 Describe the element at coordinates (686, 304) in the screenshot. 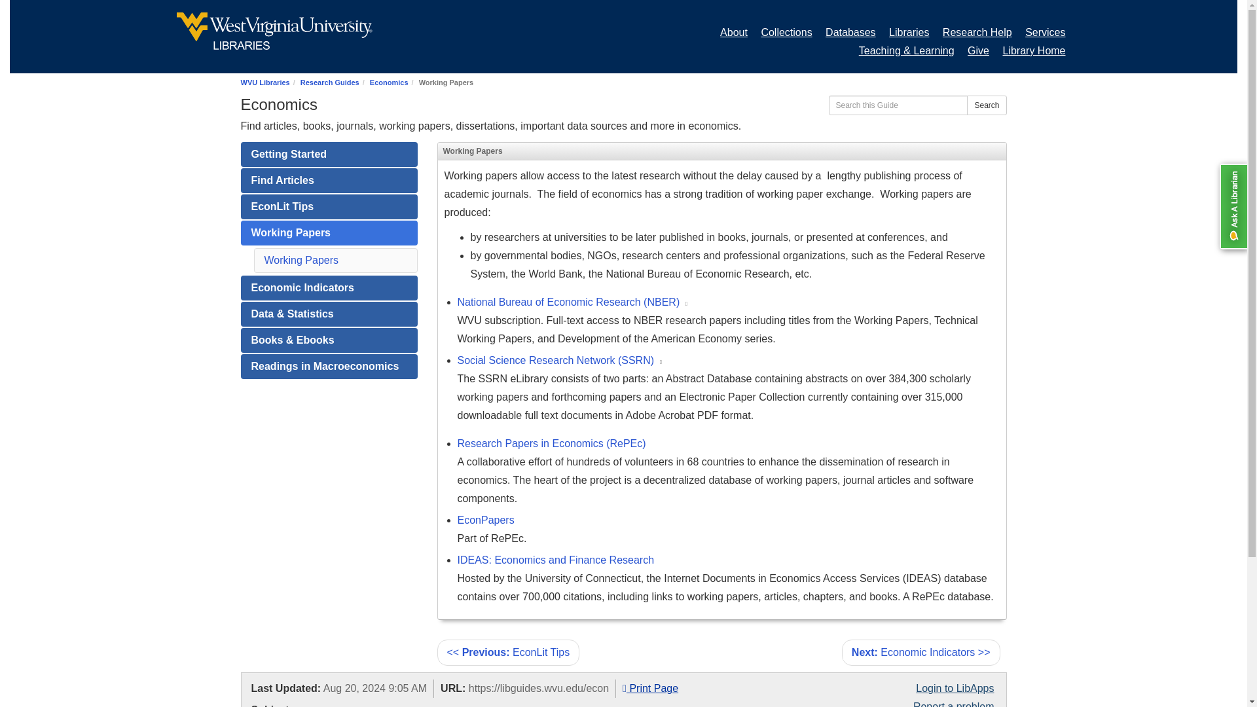

I see `This link opens in a new window` at that location.